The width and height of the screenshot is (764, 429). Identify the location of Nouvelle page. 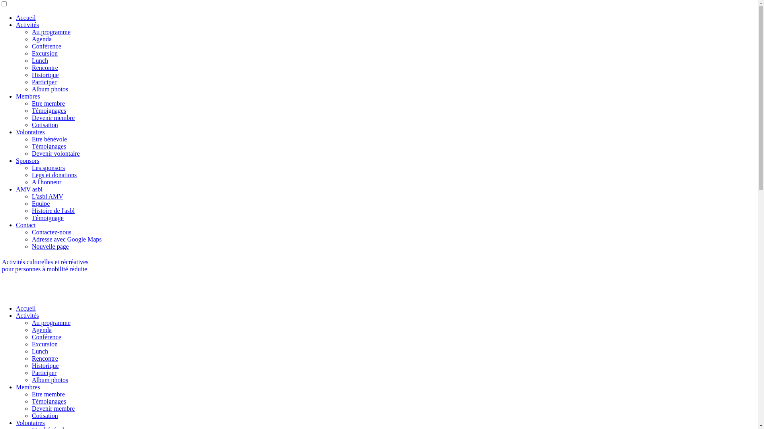
(50, 246).